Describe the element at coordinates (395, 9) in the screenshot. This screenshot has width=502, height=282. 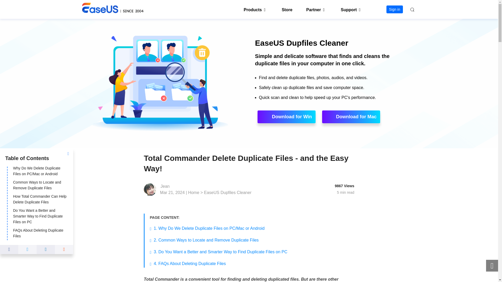
I see `Sign in` at that location.